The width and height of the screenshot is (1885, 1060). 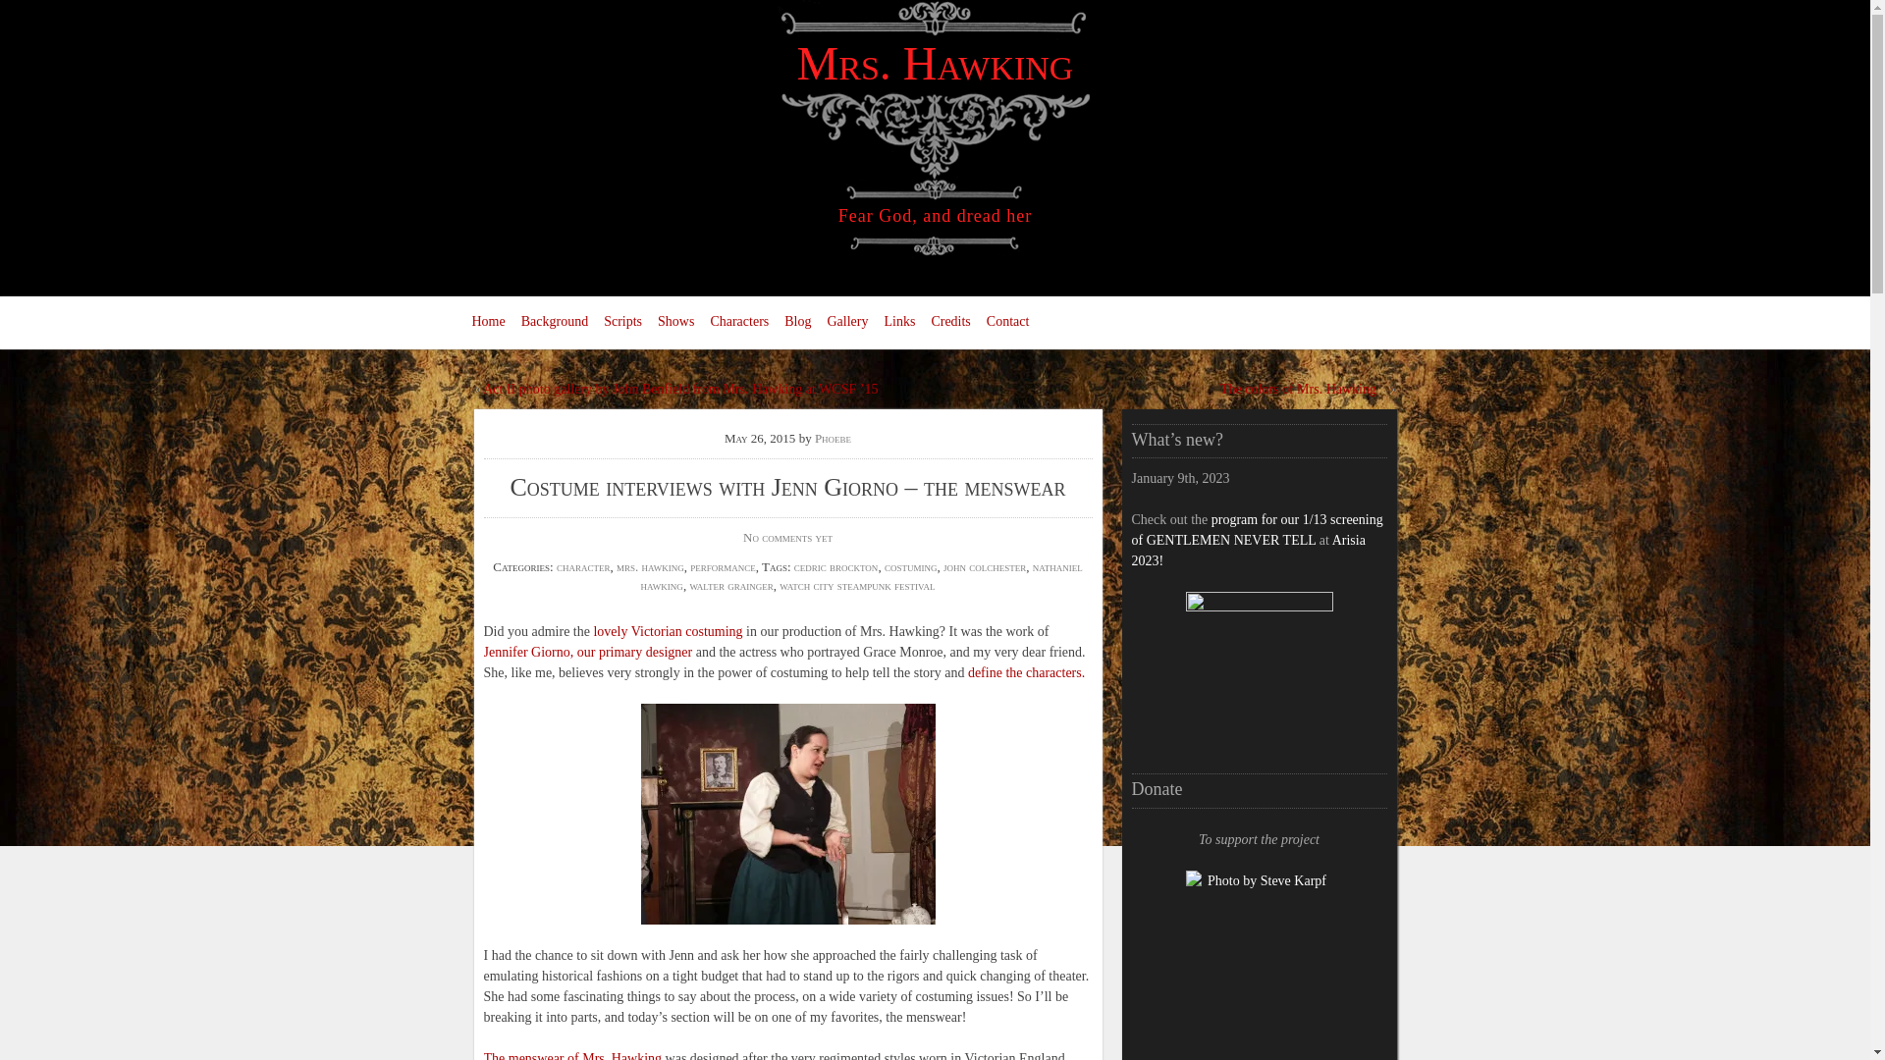 I want to click on watch city steampunk festival, so click(x=857, y=585).